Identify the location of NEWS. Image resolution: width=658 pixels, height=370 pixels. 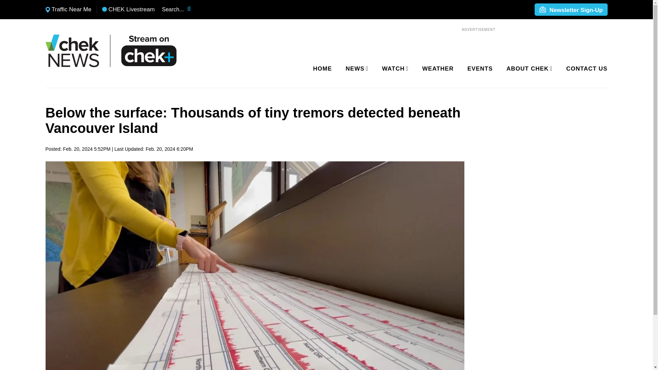
(356, 69).